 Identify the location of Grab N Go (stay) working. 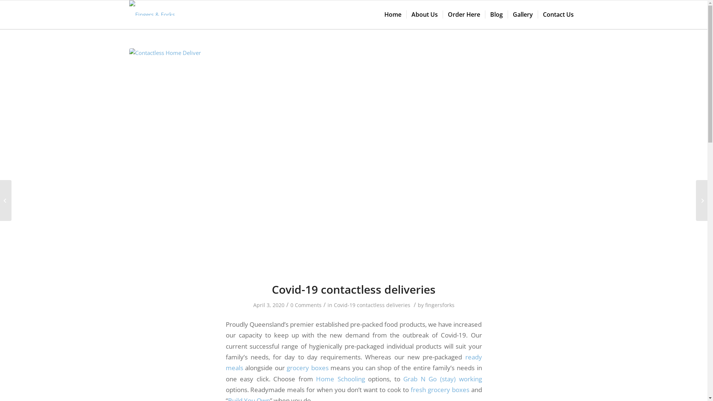
(443, 379).